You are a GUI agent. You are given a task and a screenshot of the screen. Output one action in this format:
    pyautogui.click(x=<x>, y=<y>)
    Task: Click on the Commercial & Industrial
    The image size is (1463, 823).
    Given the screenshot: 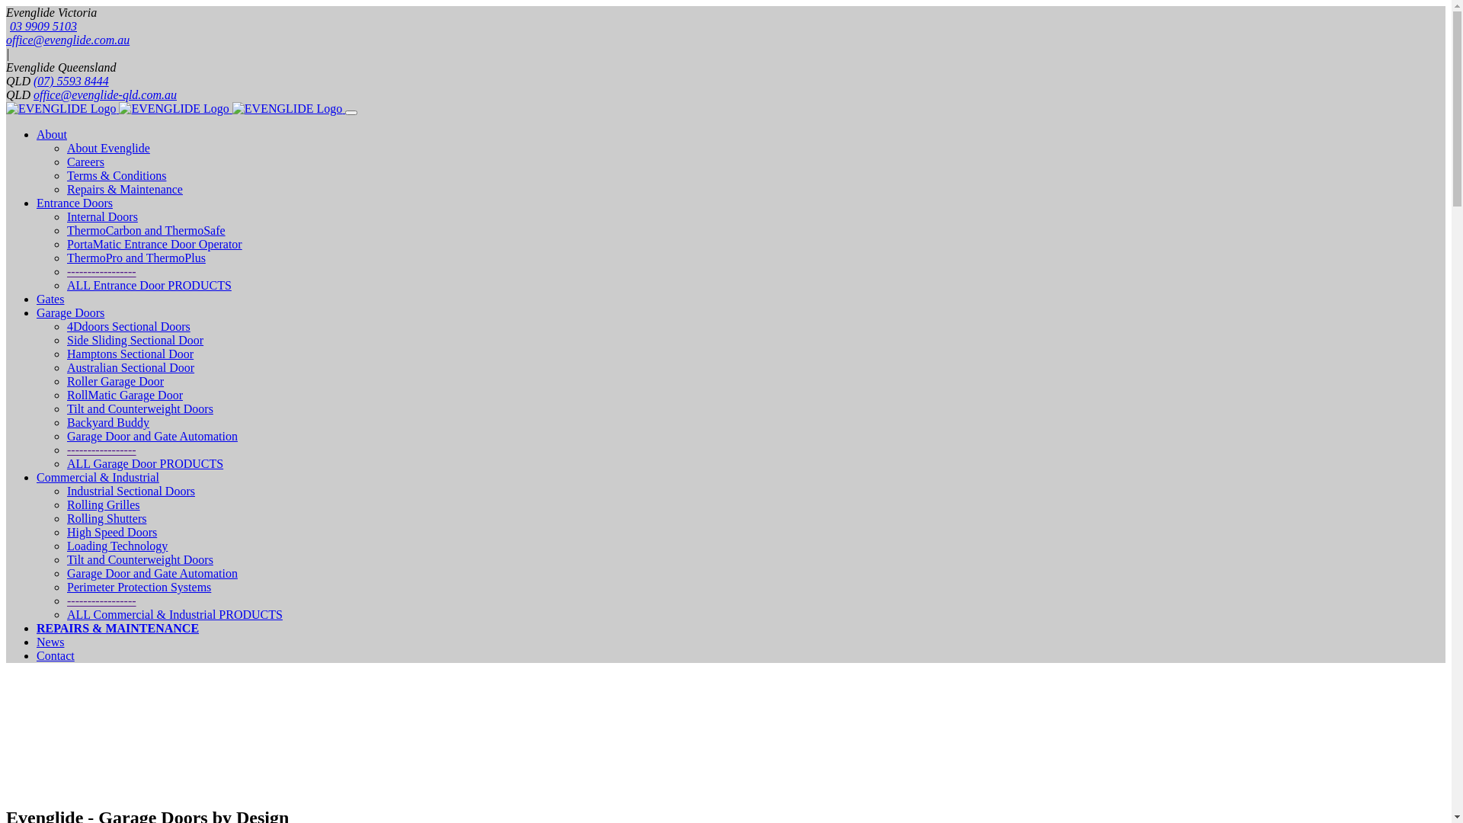 What is the action you would take?
    pyautogui.click(x=98, y=477)
    